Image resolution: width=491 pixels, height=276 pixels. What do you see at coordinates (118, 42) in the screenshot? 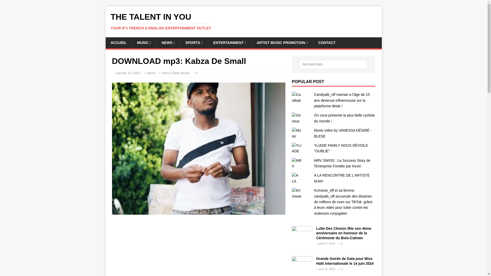
I see `ACCUEIL` at bounding box center [118, 42].